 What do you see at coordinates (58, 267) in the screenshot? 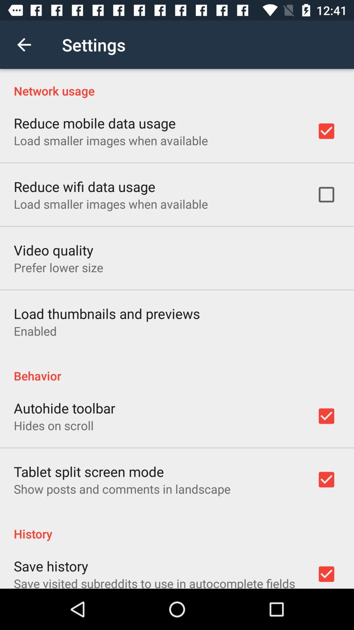
I see `flip to prefer lower size item` at bounding box center [58, 267].